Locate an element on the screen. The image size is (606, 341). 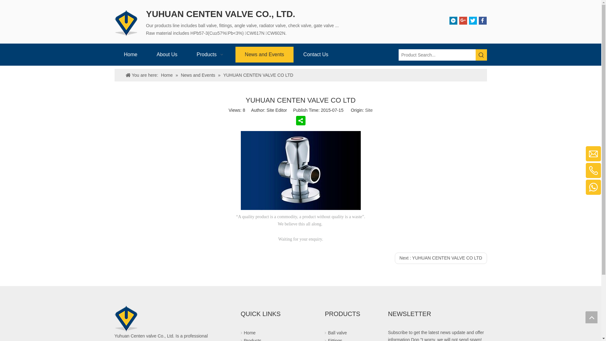
Products   is located at coordinates (211, 55).